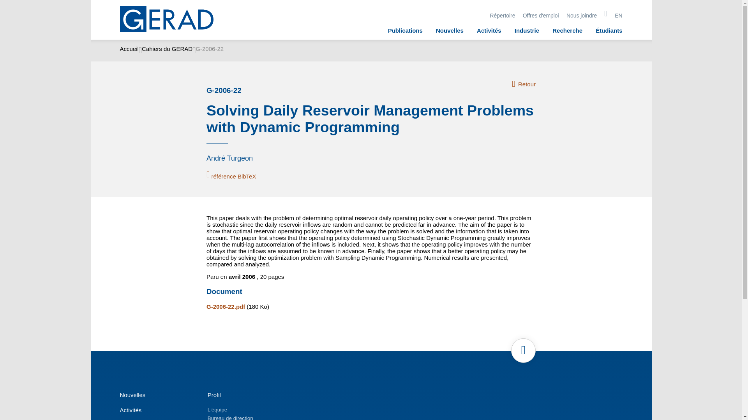  What do you see at coordinates (405, 30) in the screenshot?
I see `Publications` at bounding box center [405, 30].